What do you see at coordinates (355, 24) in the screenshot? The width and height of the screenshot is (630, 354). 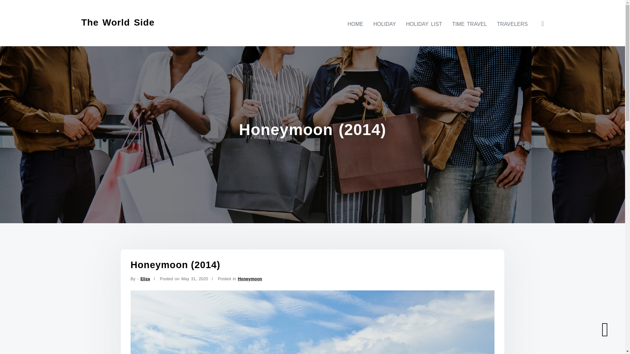 I see `HOME` at bounding box center [355, 24].